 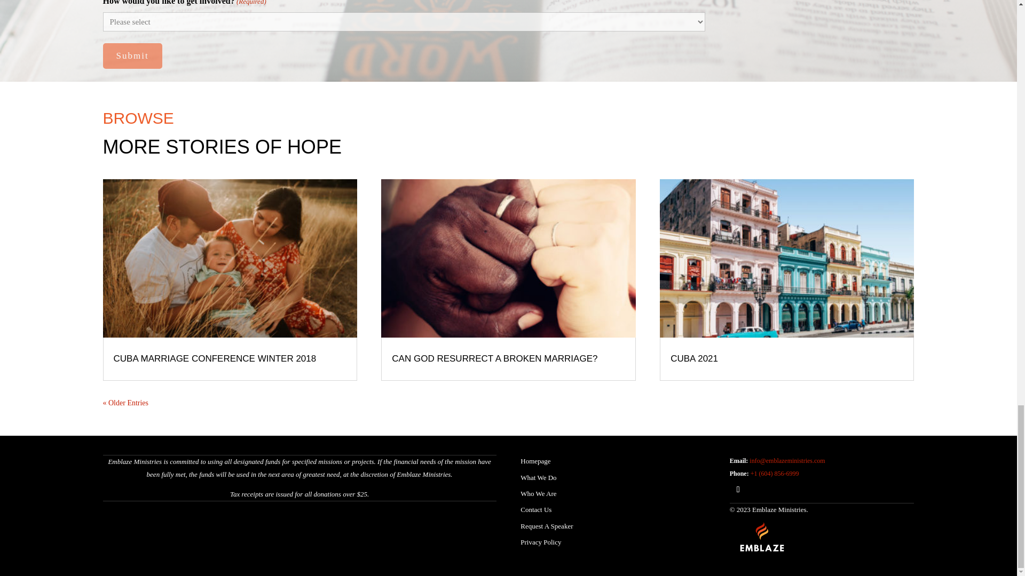 What do you see at coordinates (547, 526) in the screenshot?
I see `Request A Speaker` at bounding box center [547, 526].